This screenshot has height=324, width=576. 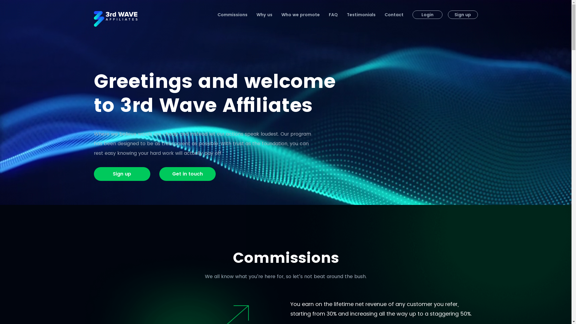 What do you see at coordinates (187, 174) in the screenshot?
I see `Get in touch` at bounding box center [187, 174].